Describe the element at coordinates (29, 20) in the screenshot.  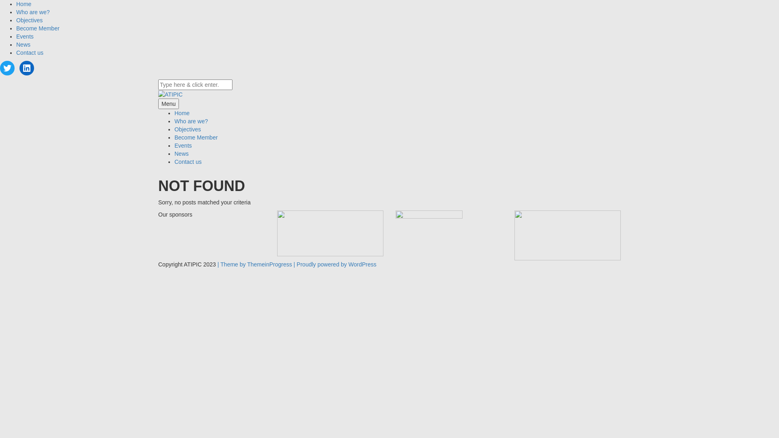
I see `Objectives` at that location.